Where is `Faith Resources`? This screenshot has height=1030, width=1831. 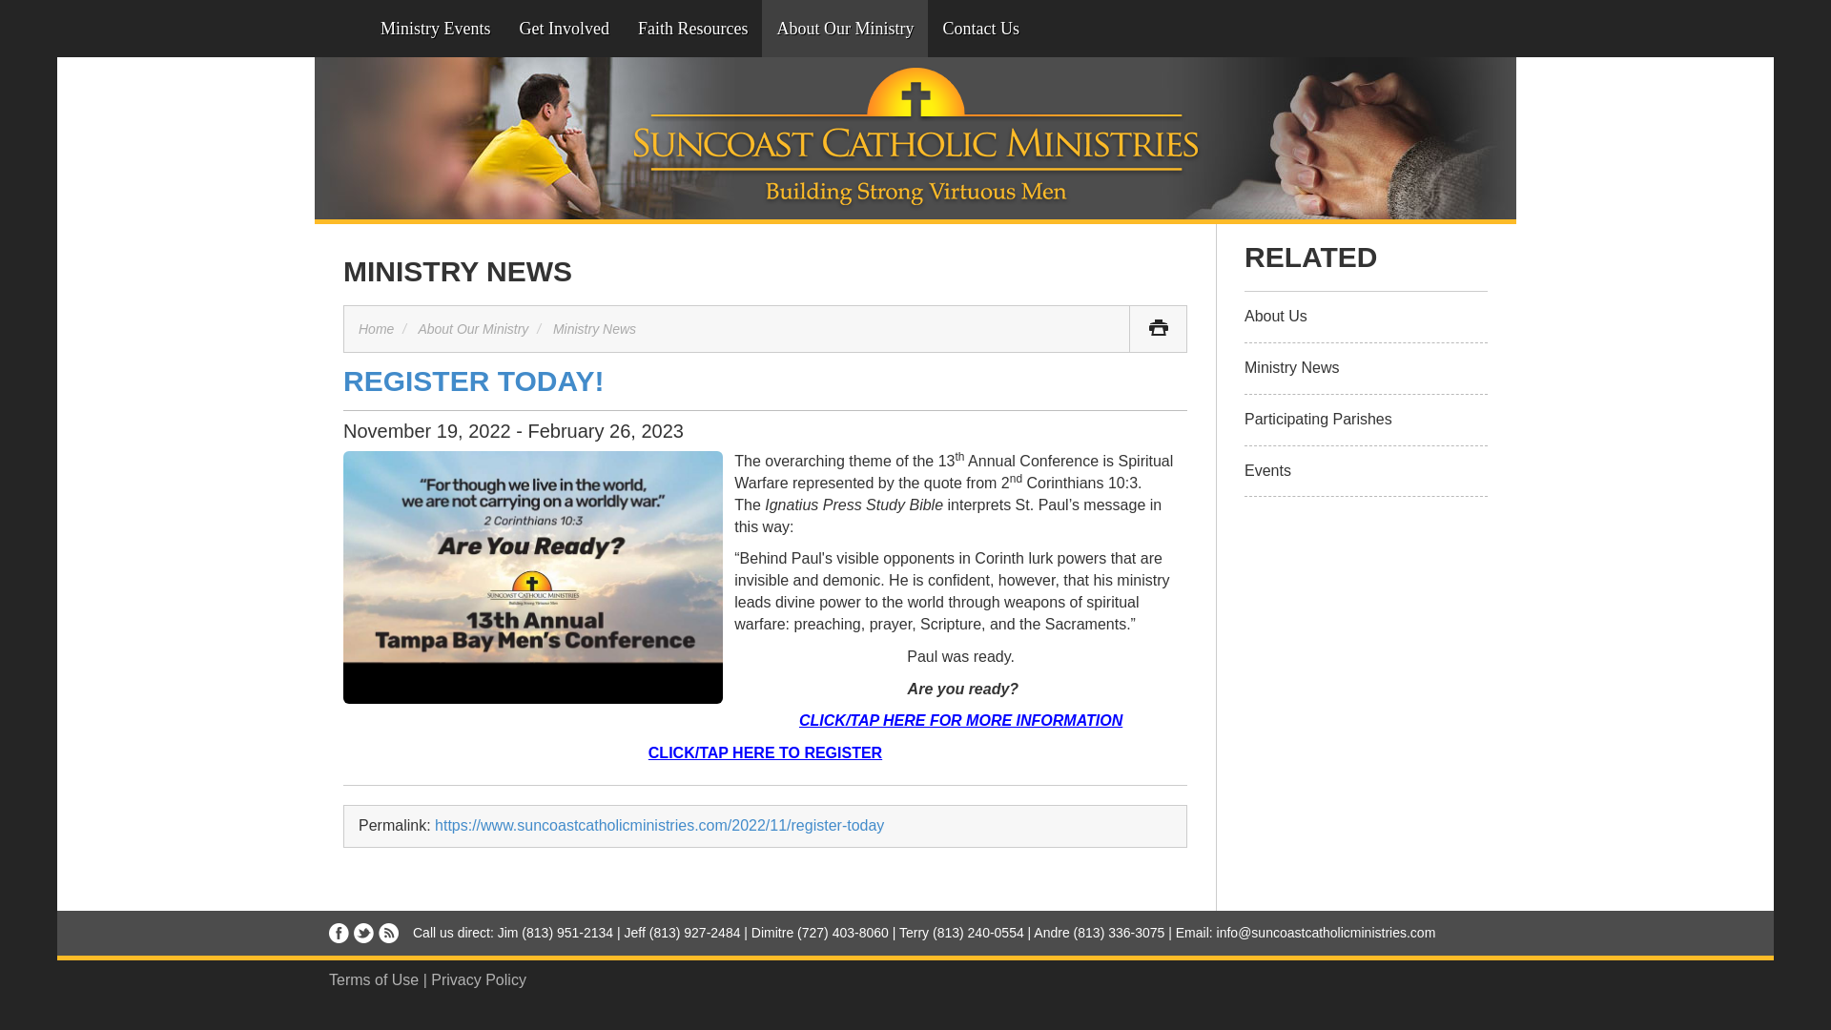
Faith Resources is located at coordinates (692, 29).